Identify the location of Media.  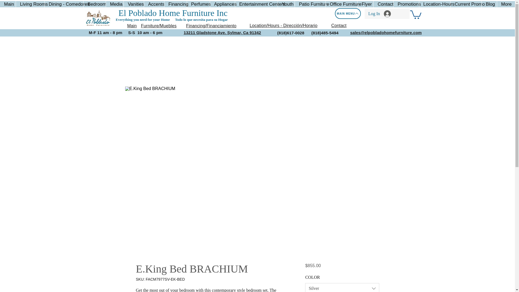
(115, 4).